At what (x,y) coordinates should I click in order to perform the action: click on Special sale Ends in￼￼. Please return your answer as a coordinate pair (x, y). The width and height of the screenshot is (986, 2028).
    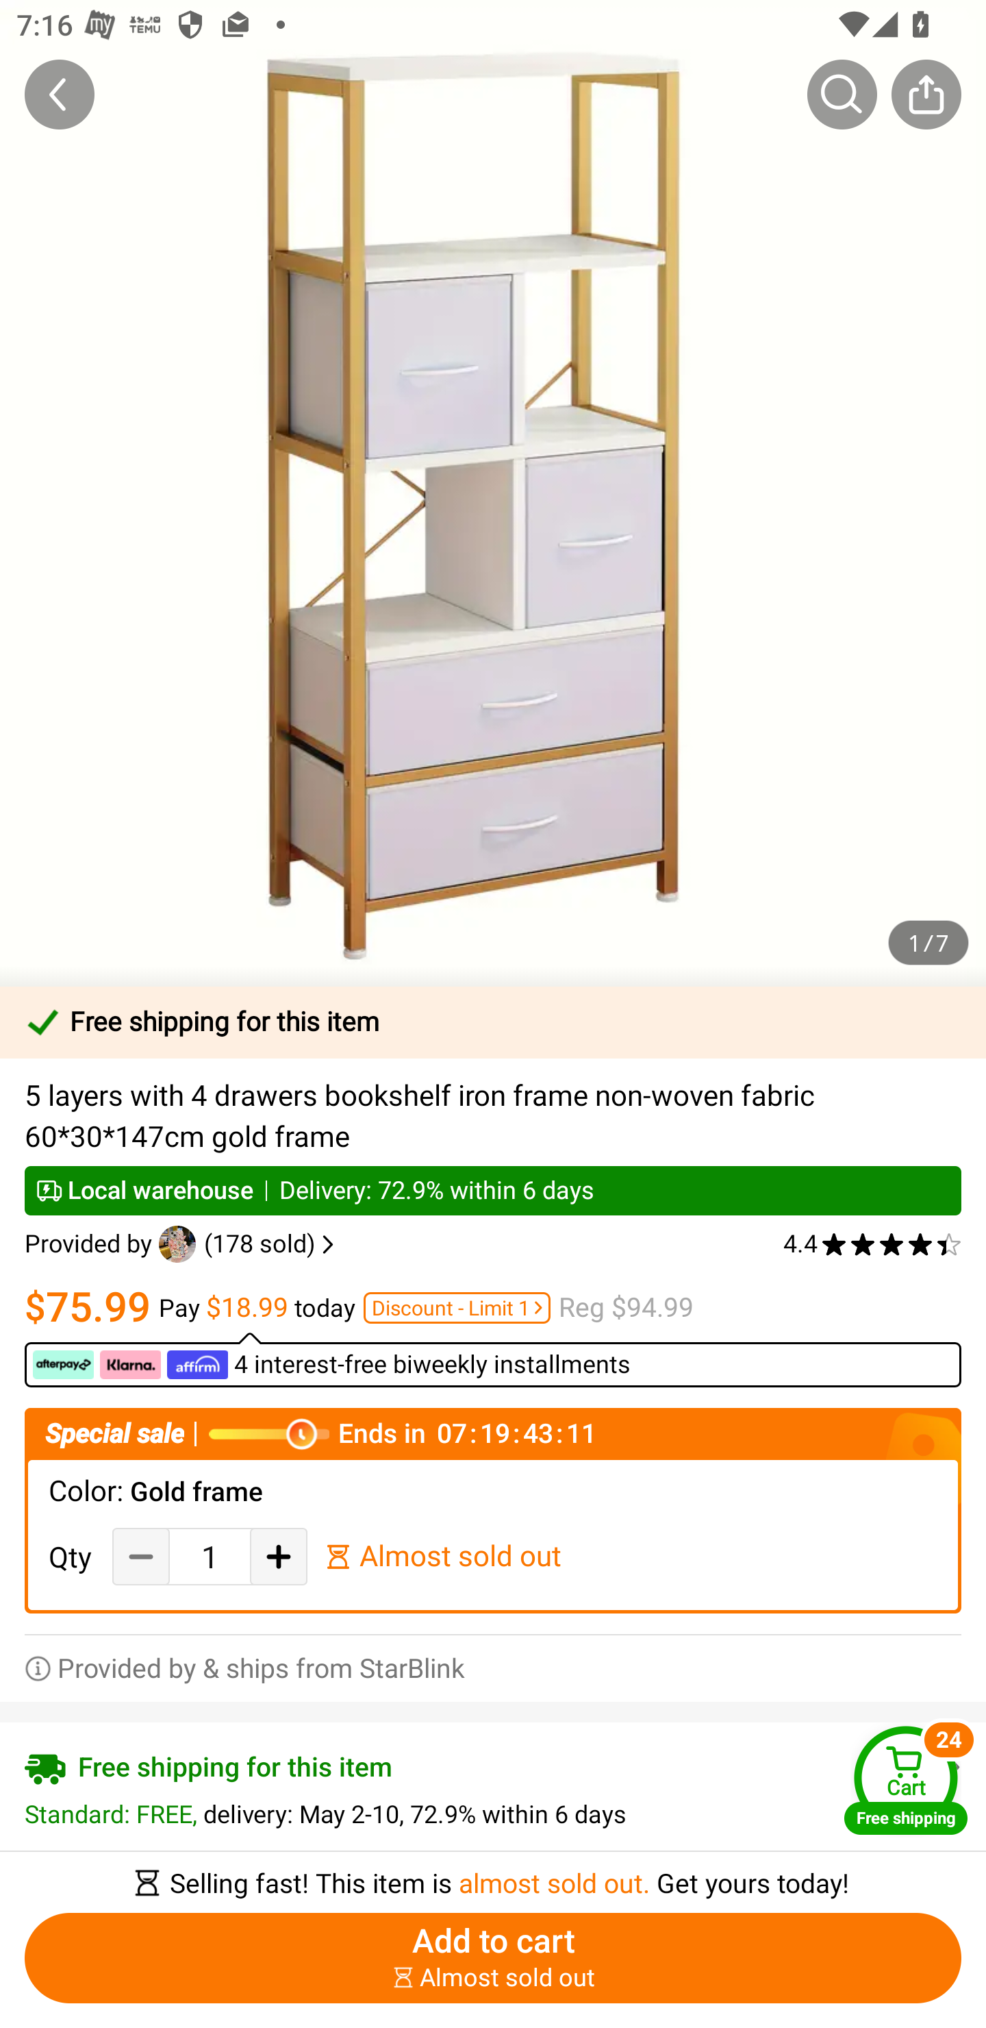
    Looking at the image, I should click on (493, 1433).